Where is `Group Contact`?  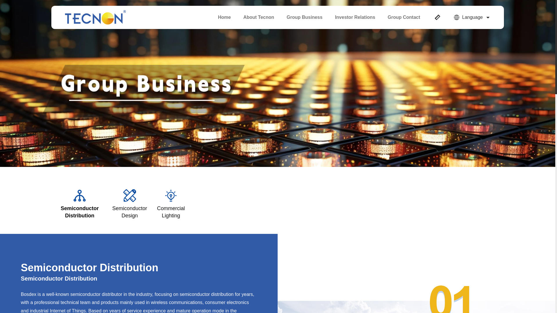
Group Contact is located at coordinates (404, 17).